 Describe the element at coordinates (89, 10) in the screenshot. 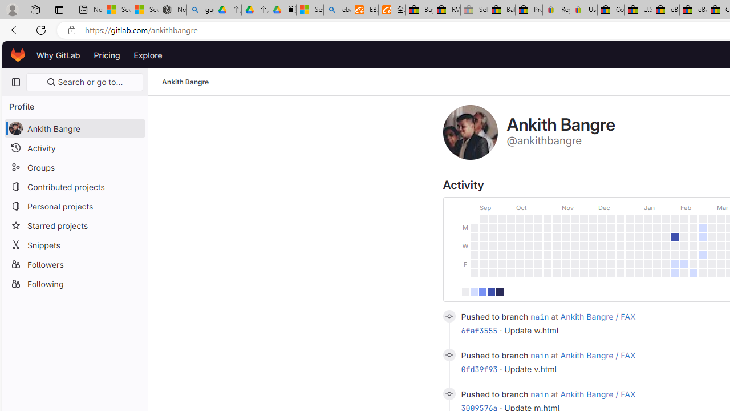

I see `New tab` at that location.